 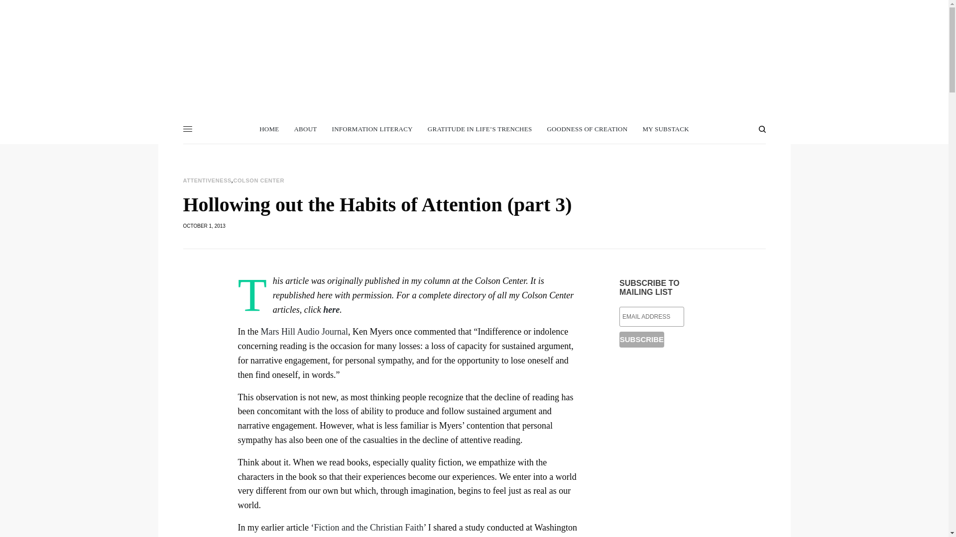 I want to click on here, so click(x=331, y=309).